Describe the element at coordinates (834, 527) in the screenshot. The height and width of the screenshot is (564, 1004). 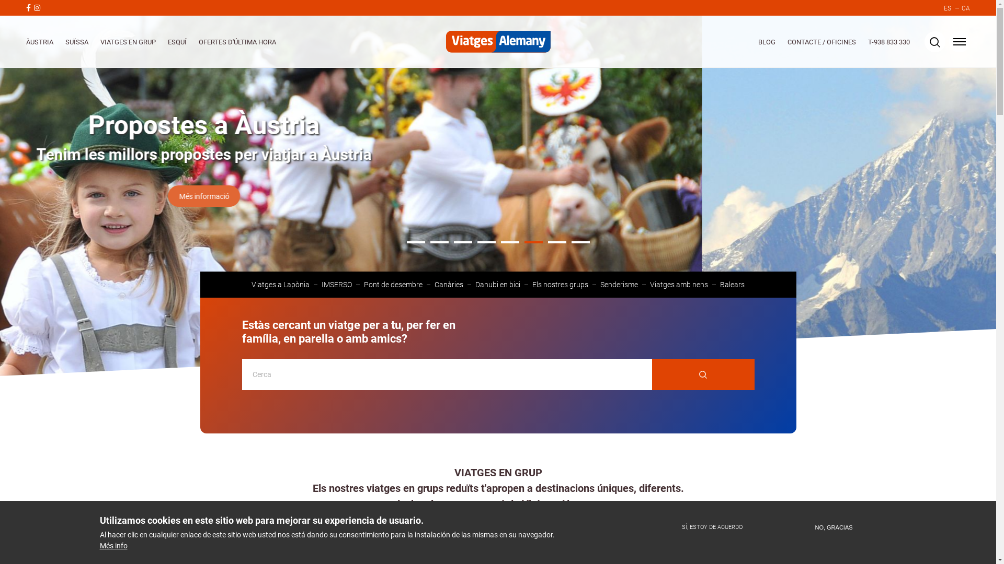
I see `NO, GRACIAS` at that location.